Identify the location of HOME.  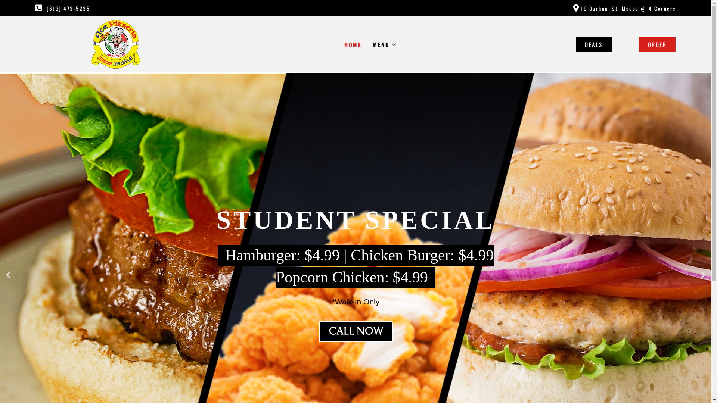
(353, 44).